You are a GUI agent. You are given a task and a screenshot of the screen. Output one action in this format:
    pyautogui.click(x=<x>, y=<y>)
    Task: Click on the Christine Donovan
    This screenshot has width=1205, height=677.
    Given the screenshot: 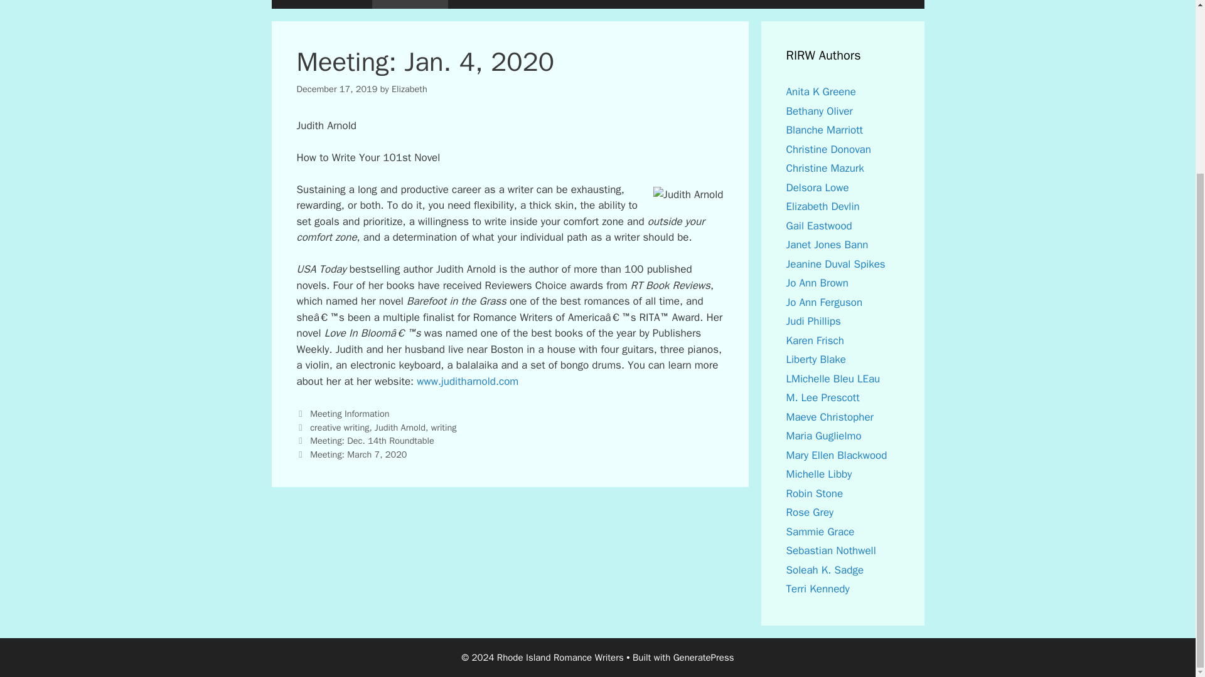 What is the action you would take?
    pyautogui.click(x=827, y=149)
    